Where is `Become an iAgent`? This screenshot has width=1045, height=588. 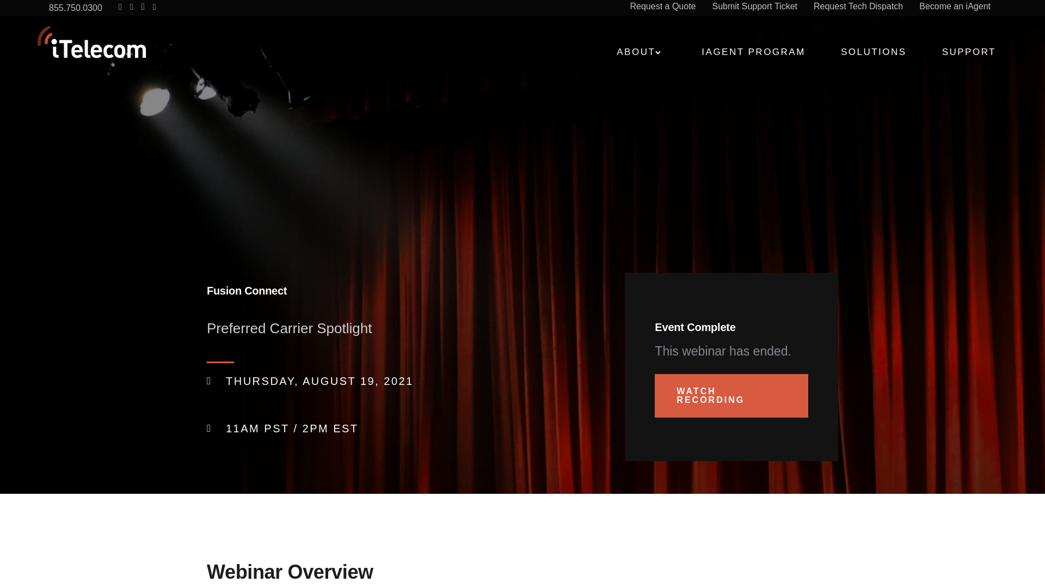 Become an iAgent is located at coordinates (955, 8).